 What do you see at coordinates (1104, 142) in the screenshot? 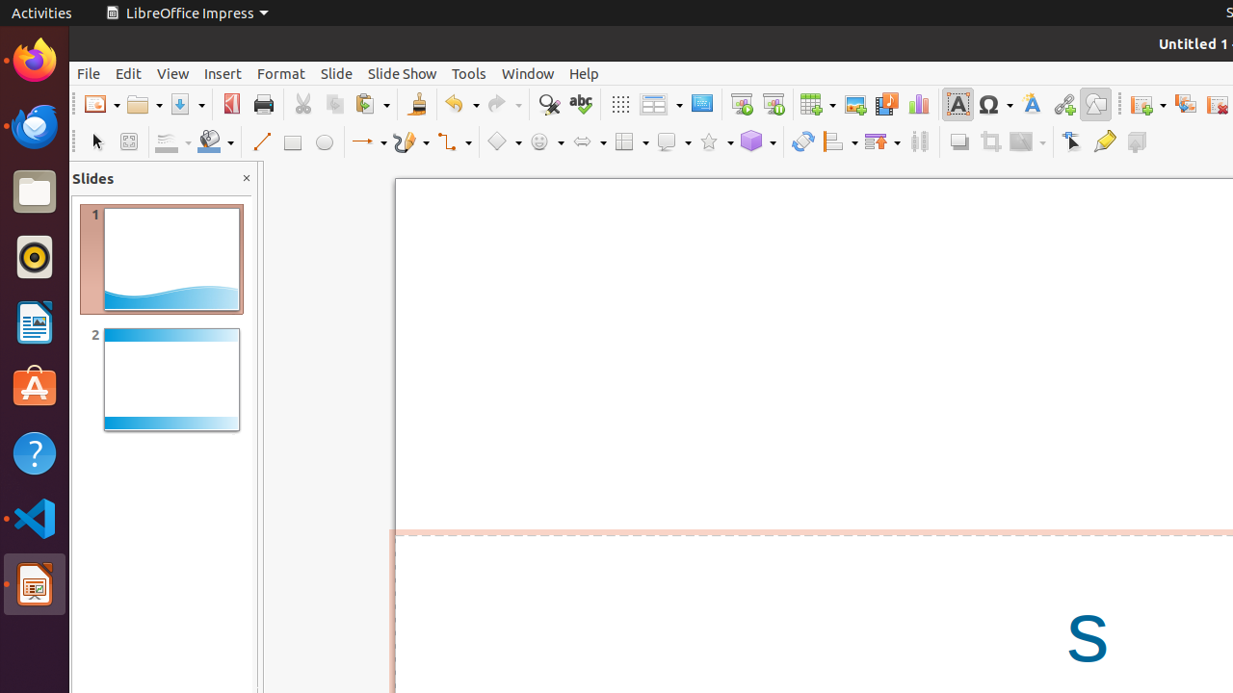
I see `Glue Points` at bounding box center [1104, 142].